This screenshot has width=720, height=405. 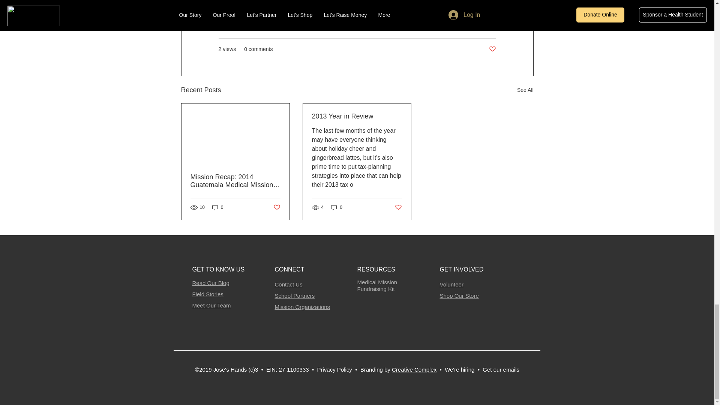 What do you see at coordinates (492, 49) in the screenshot?
I see `Post not marked as liked` at bounding box center [492, 49].